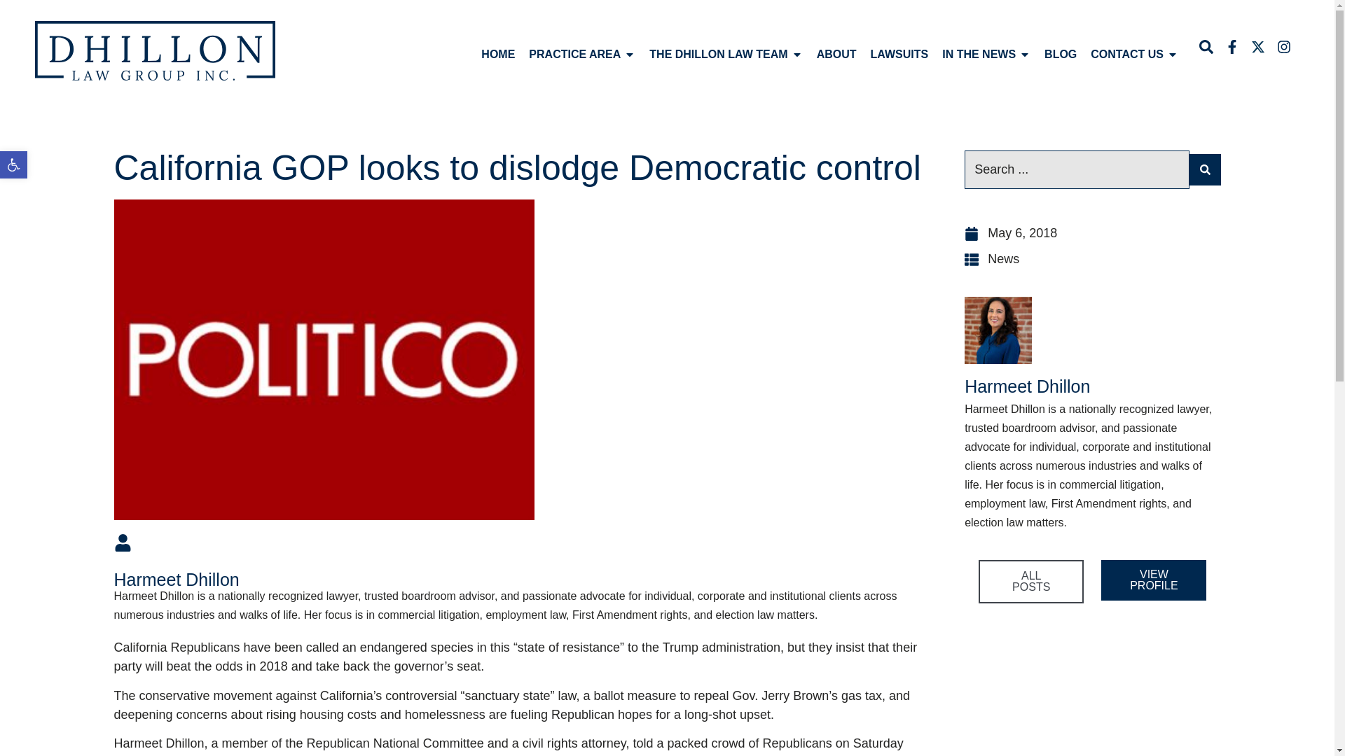 The image size is (1345, 756). I want to click on Accessibility Tools, so click(13, 164).